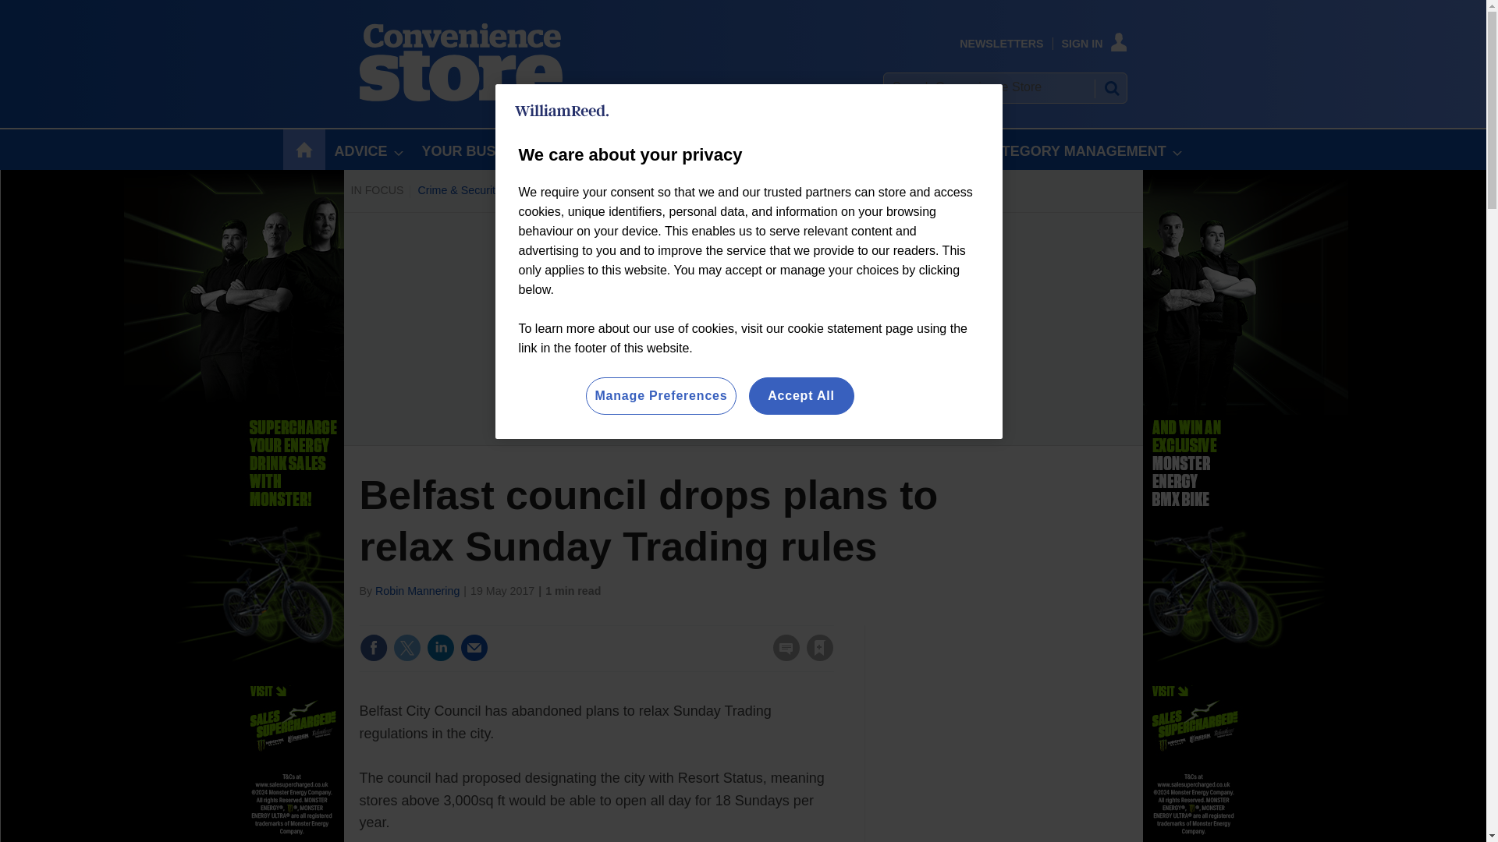 This screenshot has height=842, width=1498. What do you see at coordinates (474, 647) in the screenshot?
I see `Email this article` at bounding box center [474, 647].